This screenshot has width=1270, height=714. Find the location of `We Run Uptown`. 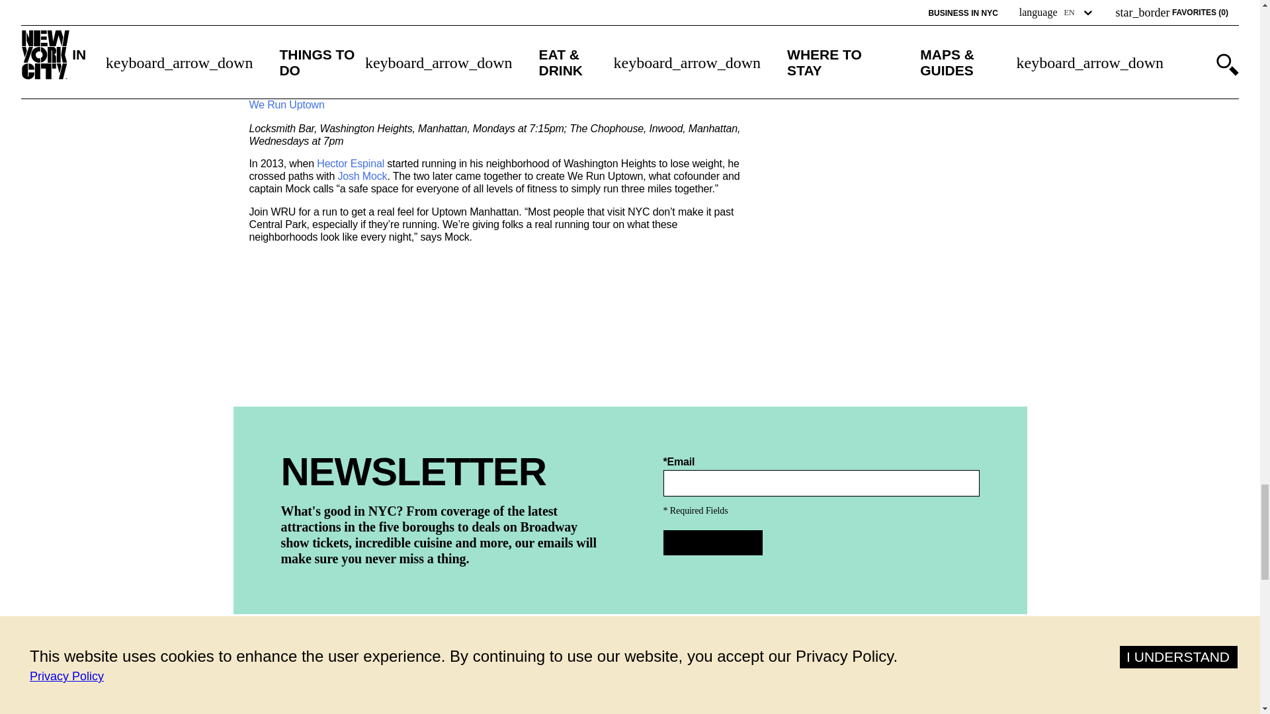

We Run Uptown is located at coordinates (286, 105).